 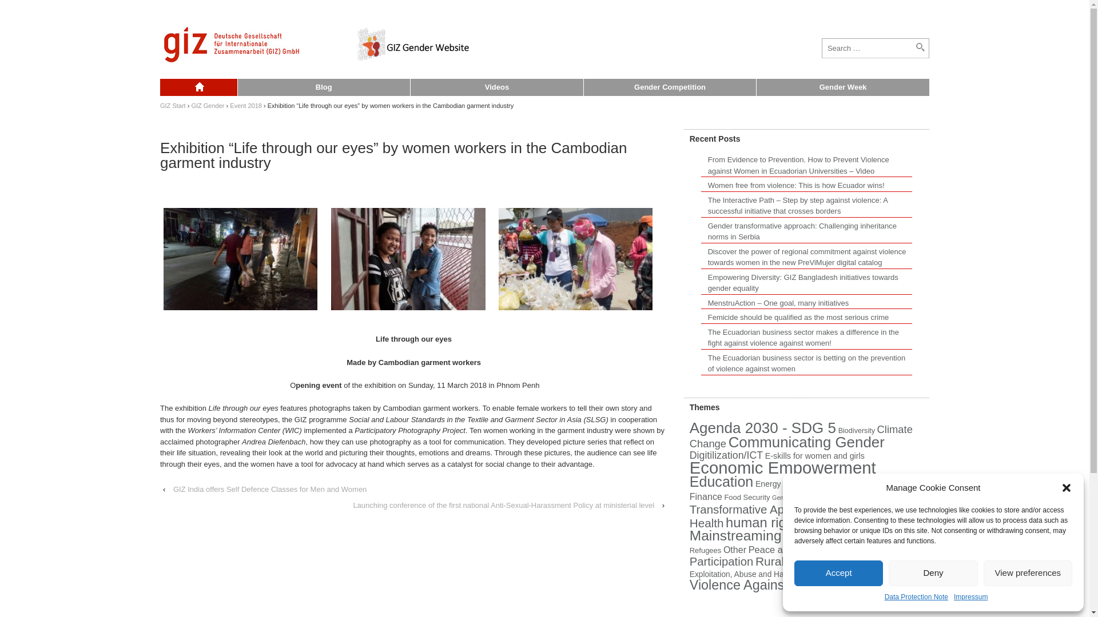 What do you see at coordinates (198, 87) in the screenshot?
I see `GIZ Gender Website` at bounding box center [198, 87].